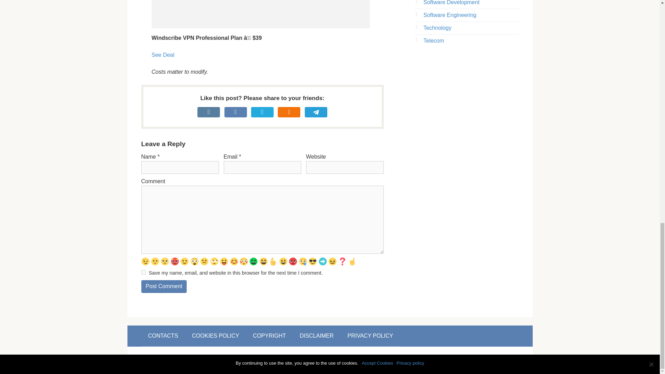  What do you see at coordinates (451, 3) in the screenshot?
I see `Software Development` at bounding box center [451, 3].